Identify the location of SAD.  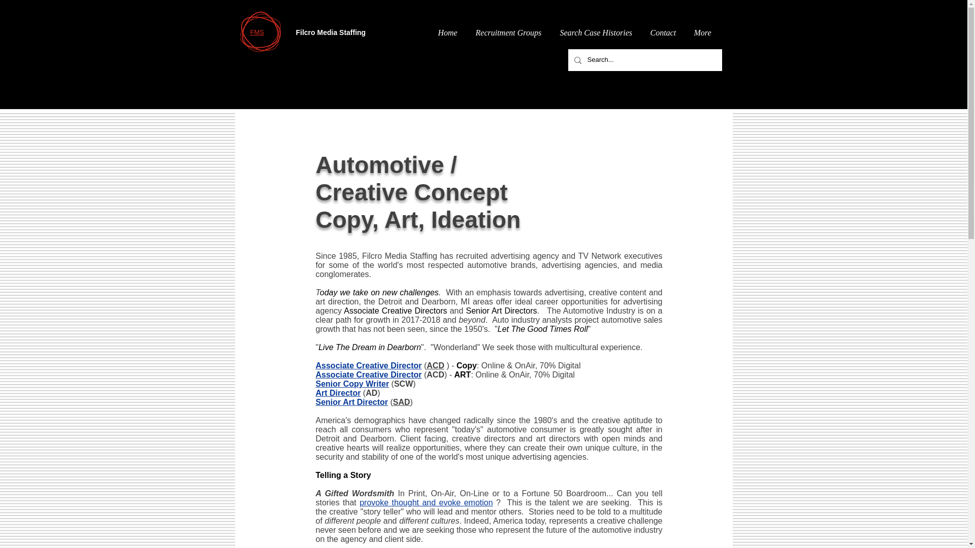
(401, 402).